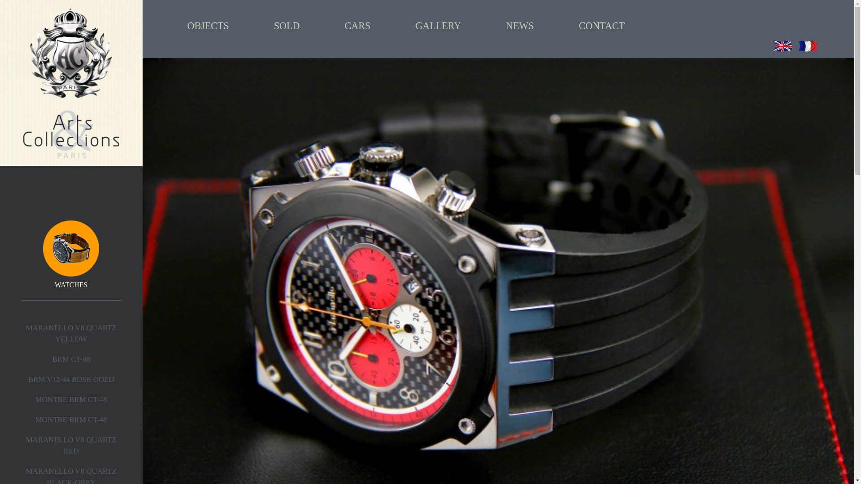 The width and height of the screenshot is (861, 484). Describe the element at coordinates (71, 445) in the screenshot. I see `MARANELLO V8 QUARTZ RED` at that location.